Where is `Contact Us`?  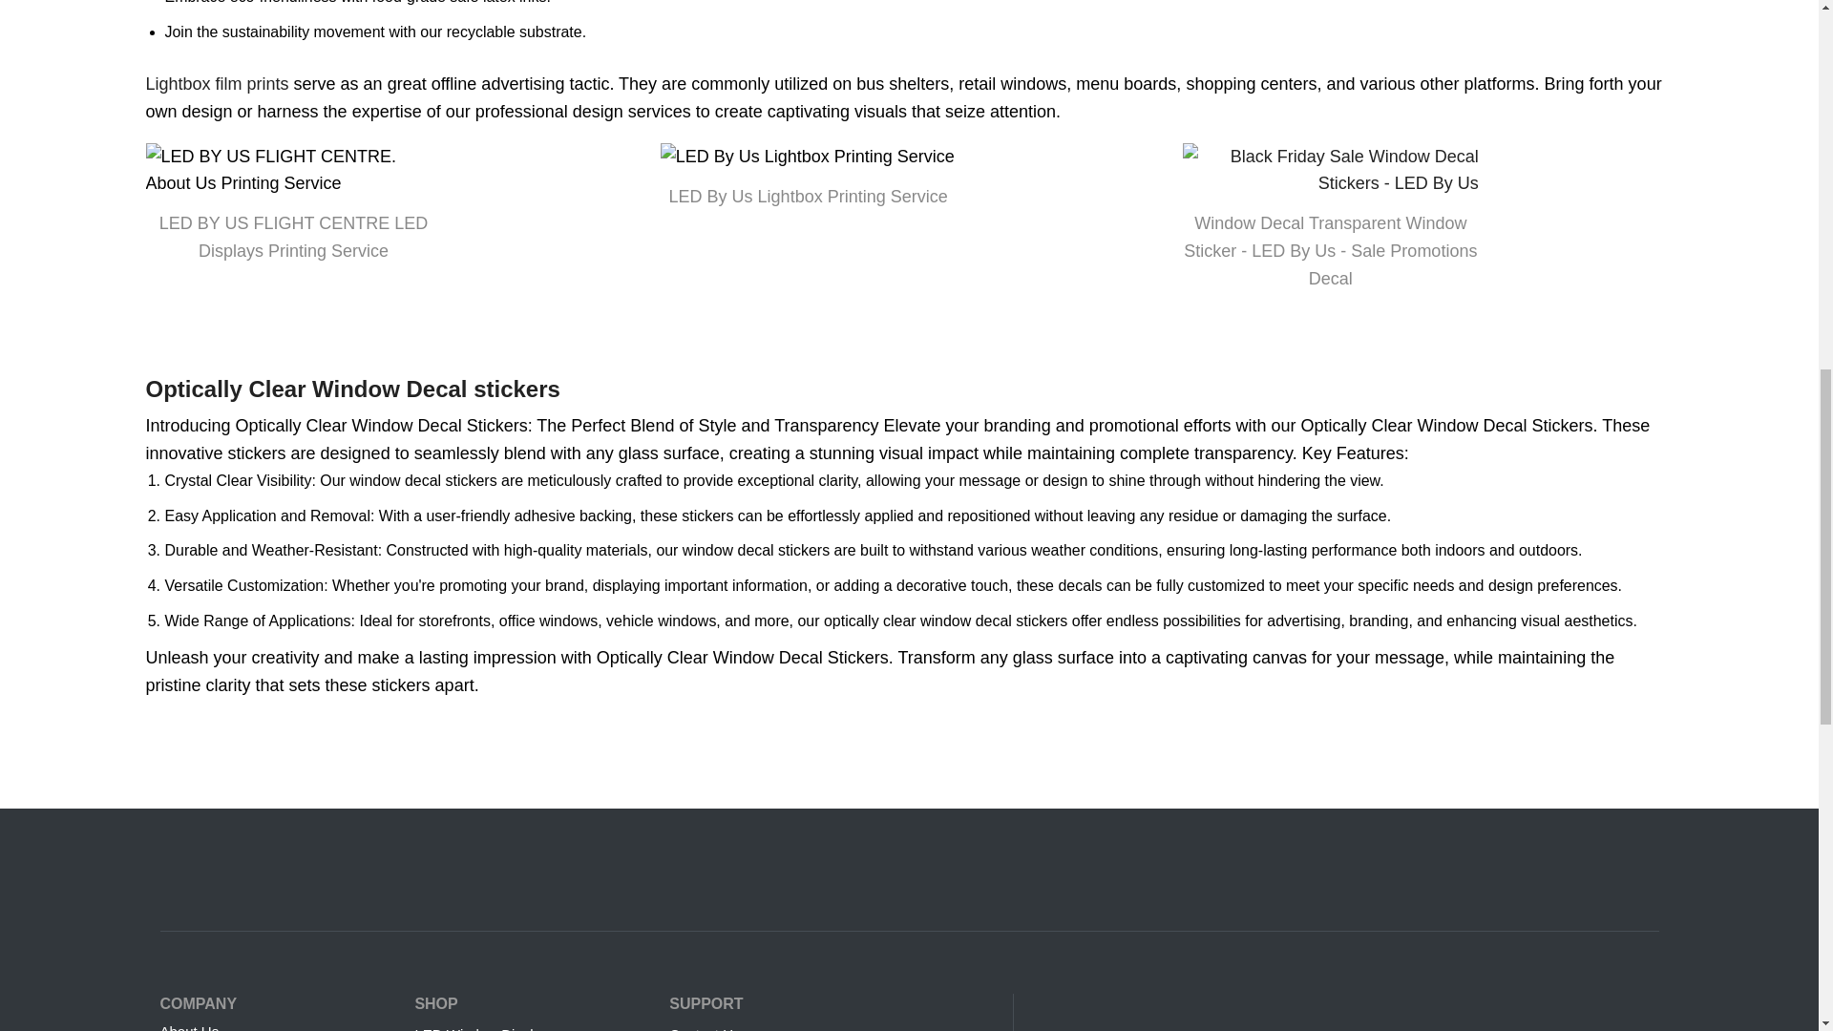
Contact Us is located at coordinates (831, 1023).